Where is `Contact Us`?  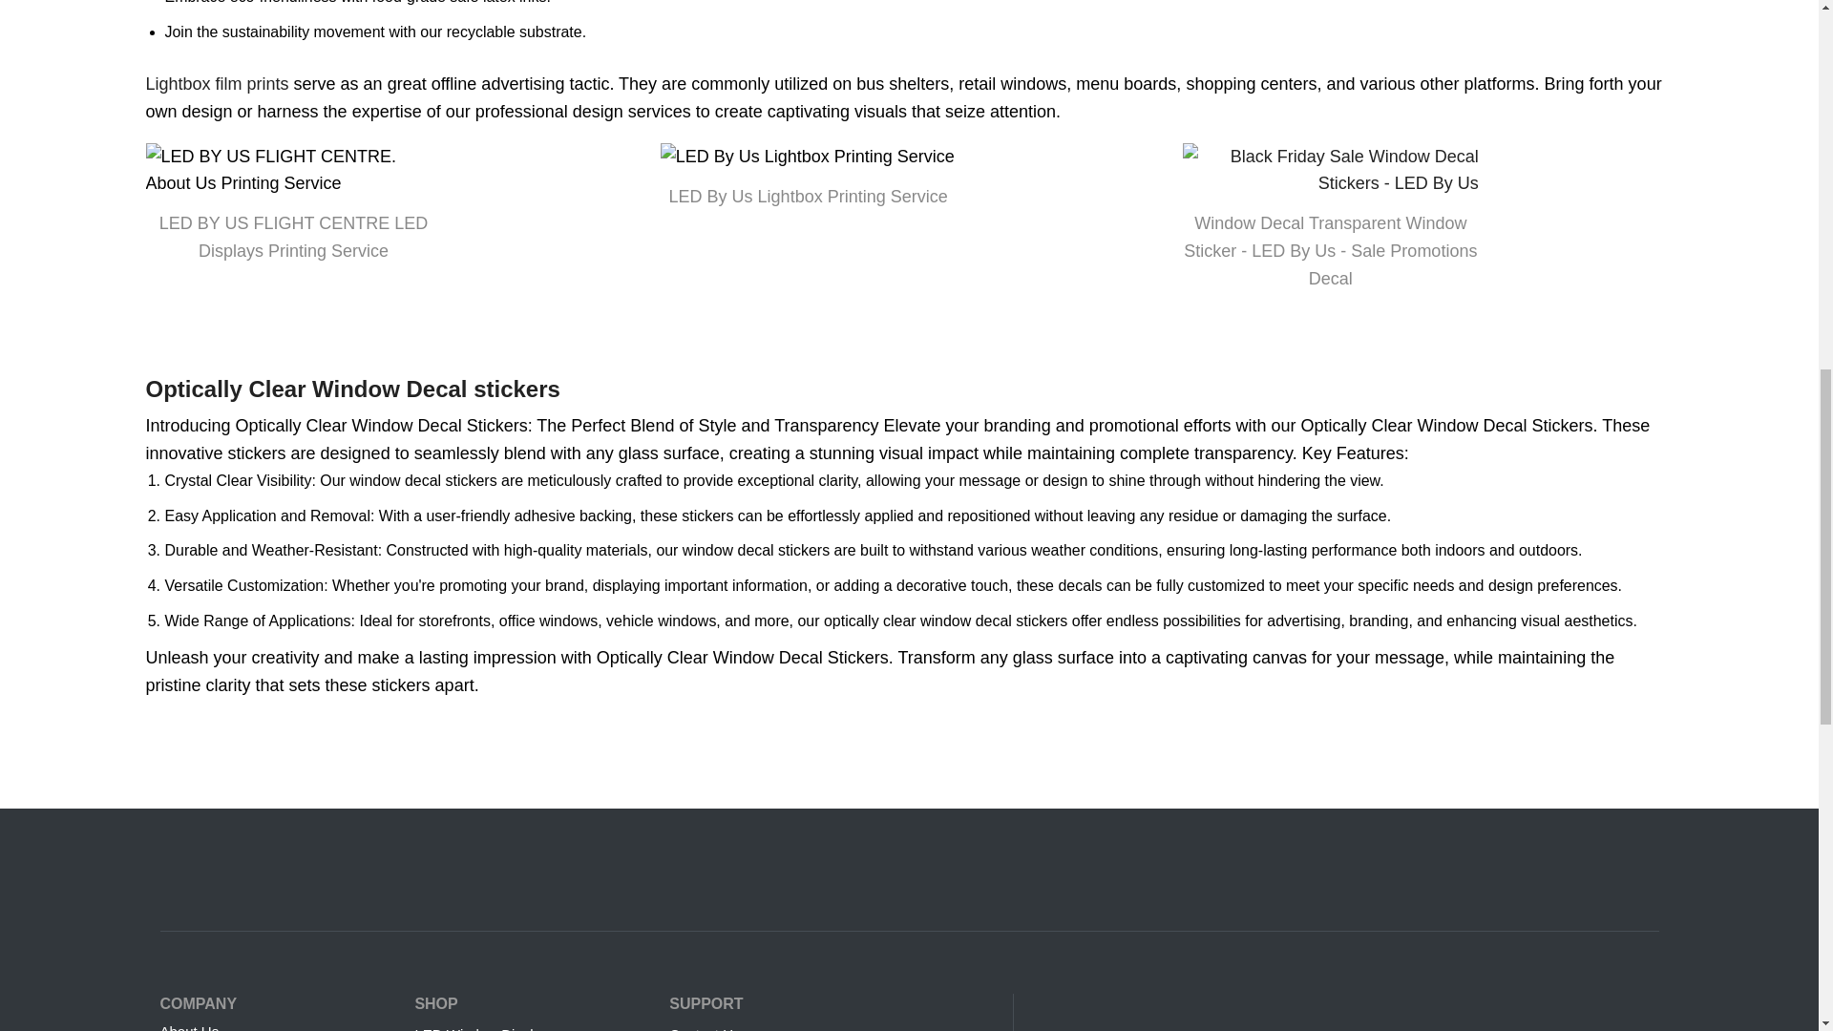
Contact Us is located at coordinates (831, 1023).